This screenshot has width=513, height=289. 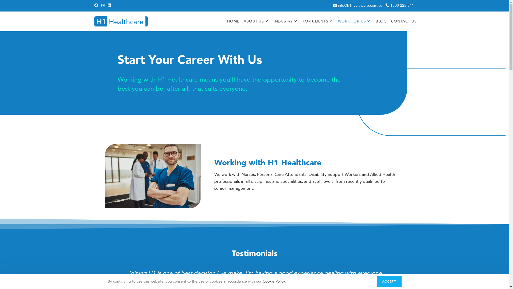 I want to click on CONTACT US, so click(x=404, y=21).